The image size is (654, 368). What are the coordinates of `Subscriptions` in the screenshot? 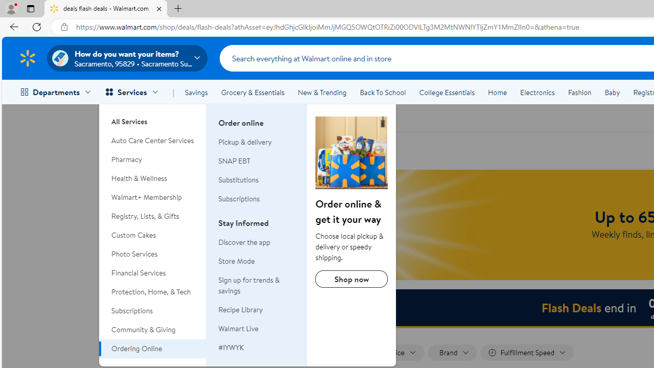 It's located at (239, 198).